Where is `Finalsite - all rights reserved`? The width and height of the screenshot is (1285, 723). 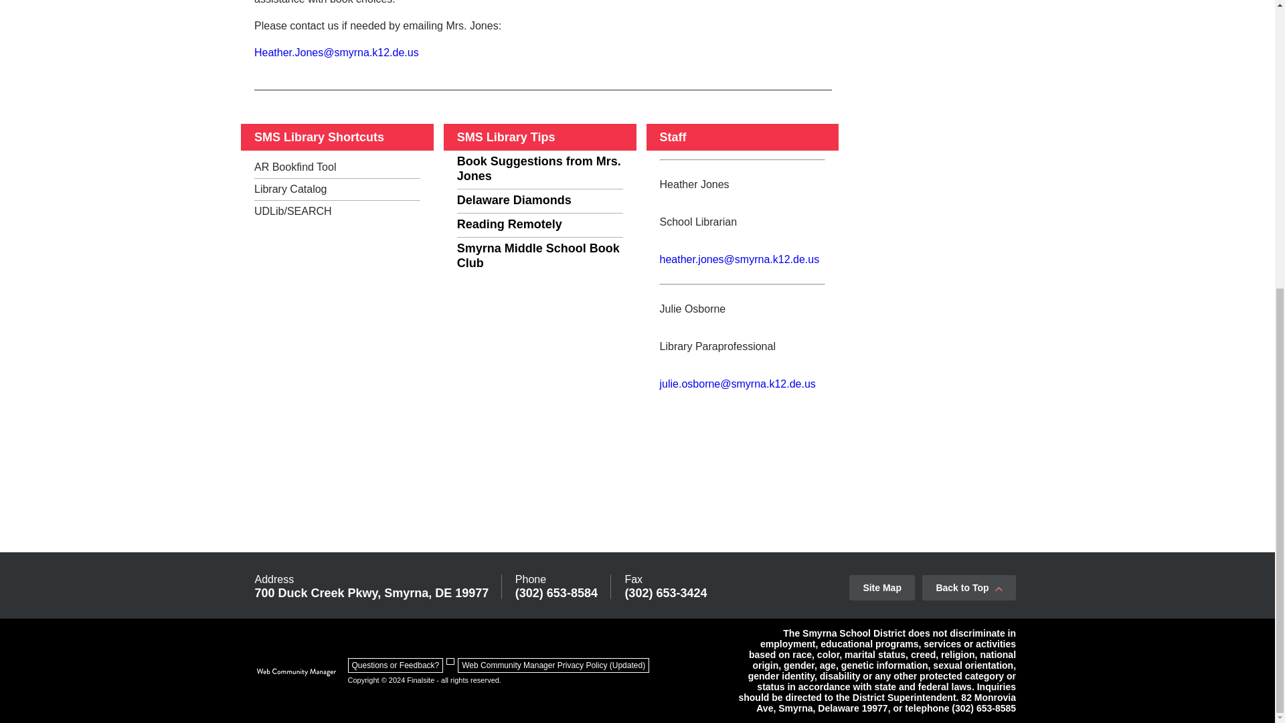
Finalsite - all rights reserved is located at coordinates (296, 672).